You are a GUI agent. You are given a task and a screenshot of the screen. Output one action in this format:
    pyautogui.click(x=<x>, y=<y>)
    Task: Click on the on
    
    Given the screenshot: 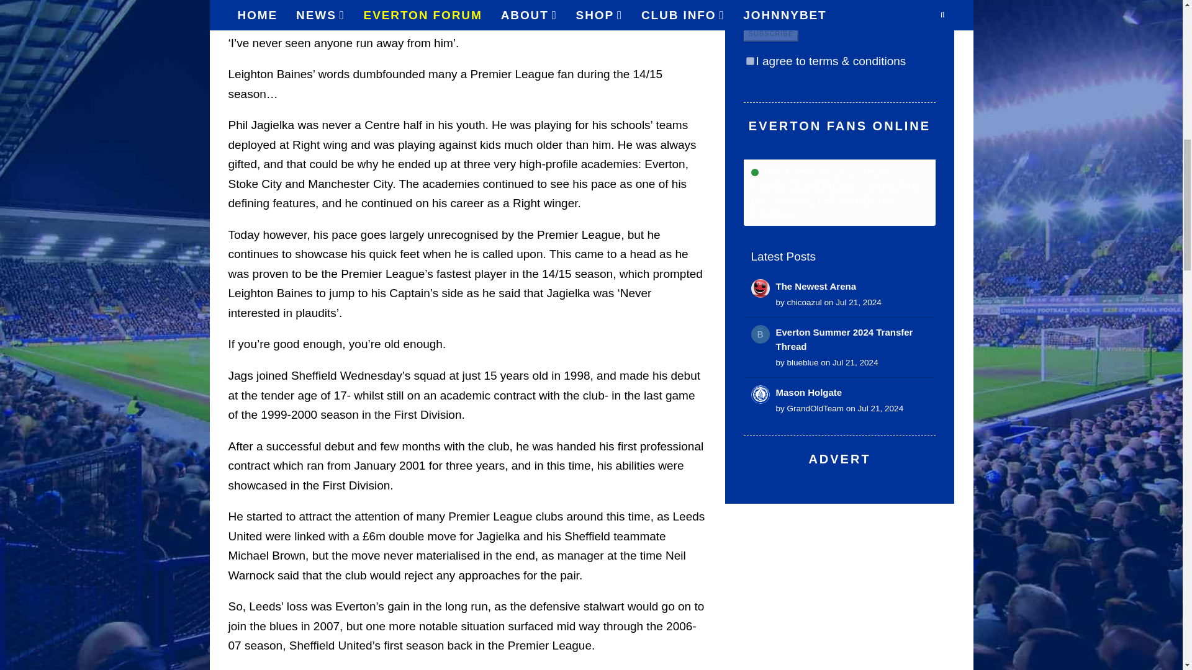 What is the action you would take?
    pyautogui.click(x=750, y=61)
    